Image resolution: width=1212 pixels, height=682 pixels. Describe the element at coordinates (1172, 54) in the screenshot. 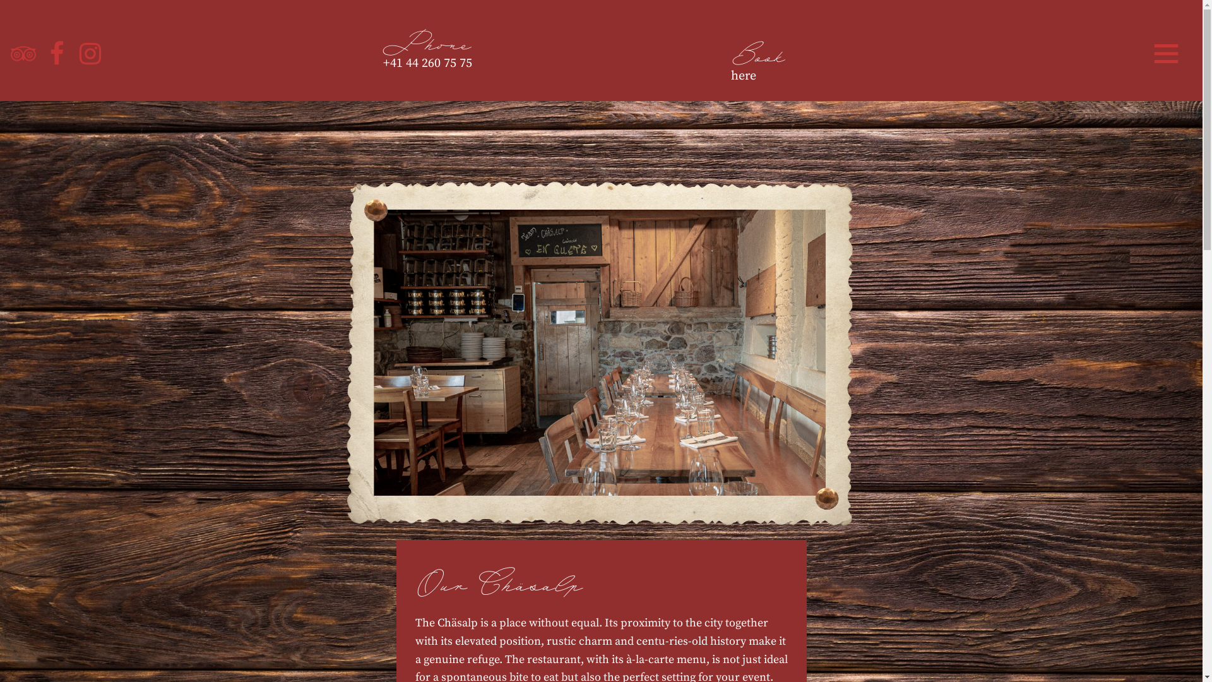

I see `Navigation Menu` at that location.